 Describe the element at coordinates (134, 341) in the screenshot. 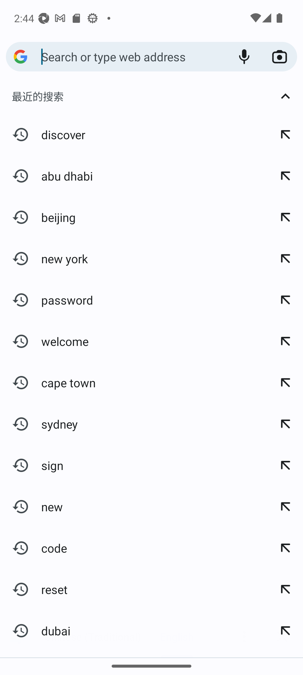

I see `welcome` at that location.